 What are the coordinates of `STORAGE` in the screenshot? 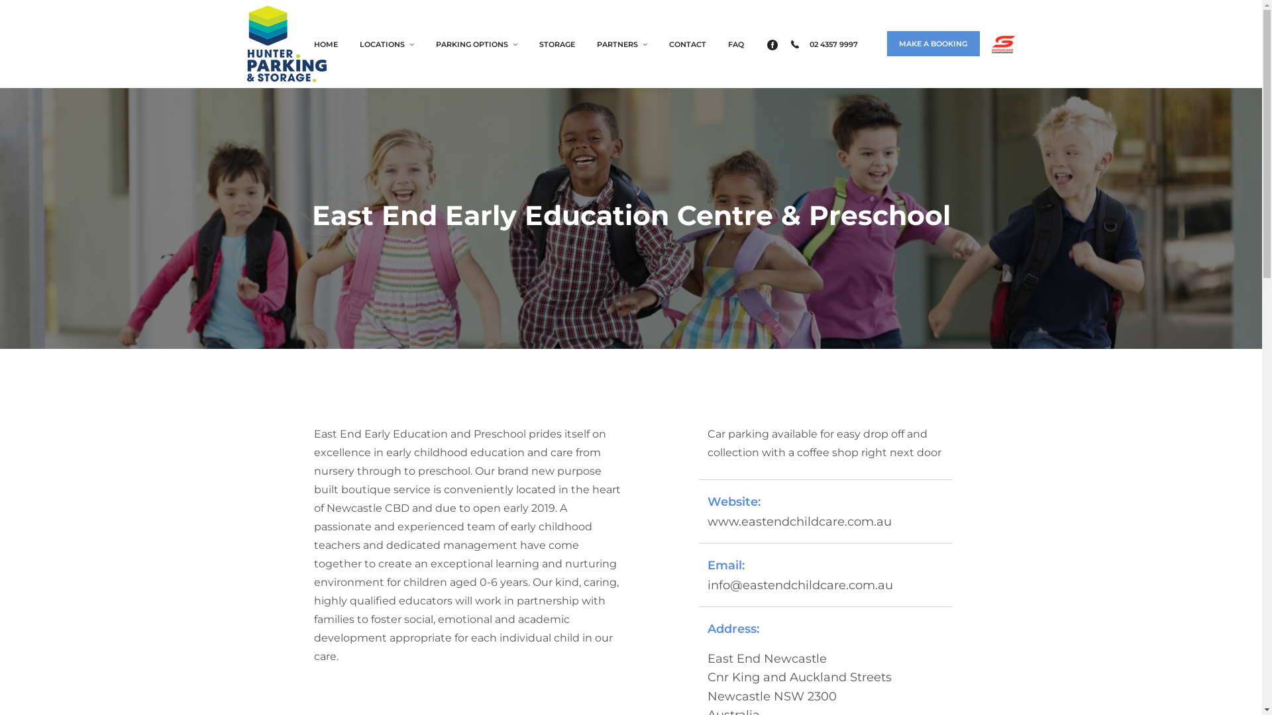 It's located at (556, 44).